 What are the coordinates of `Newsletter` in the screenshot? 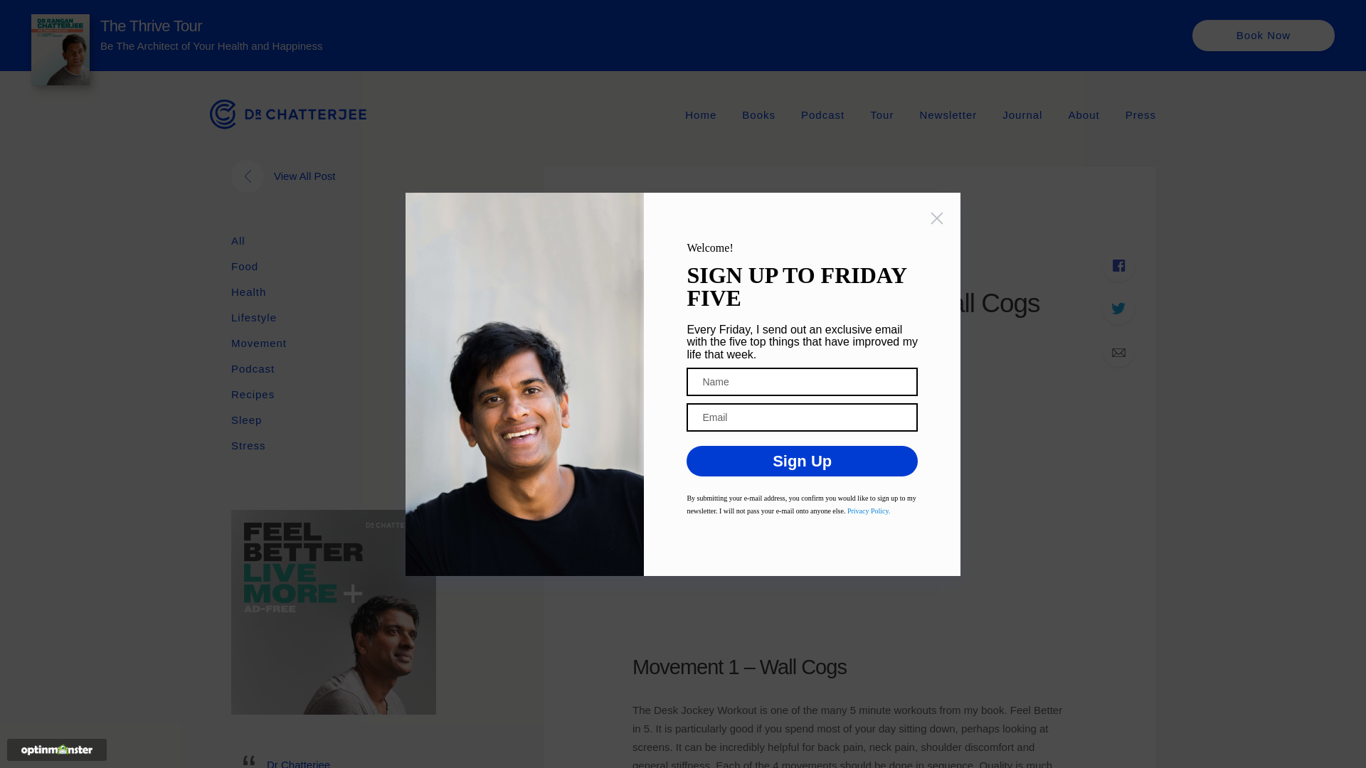 It's located at (948, 114).